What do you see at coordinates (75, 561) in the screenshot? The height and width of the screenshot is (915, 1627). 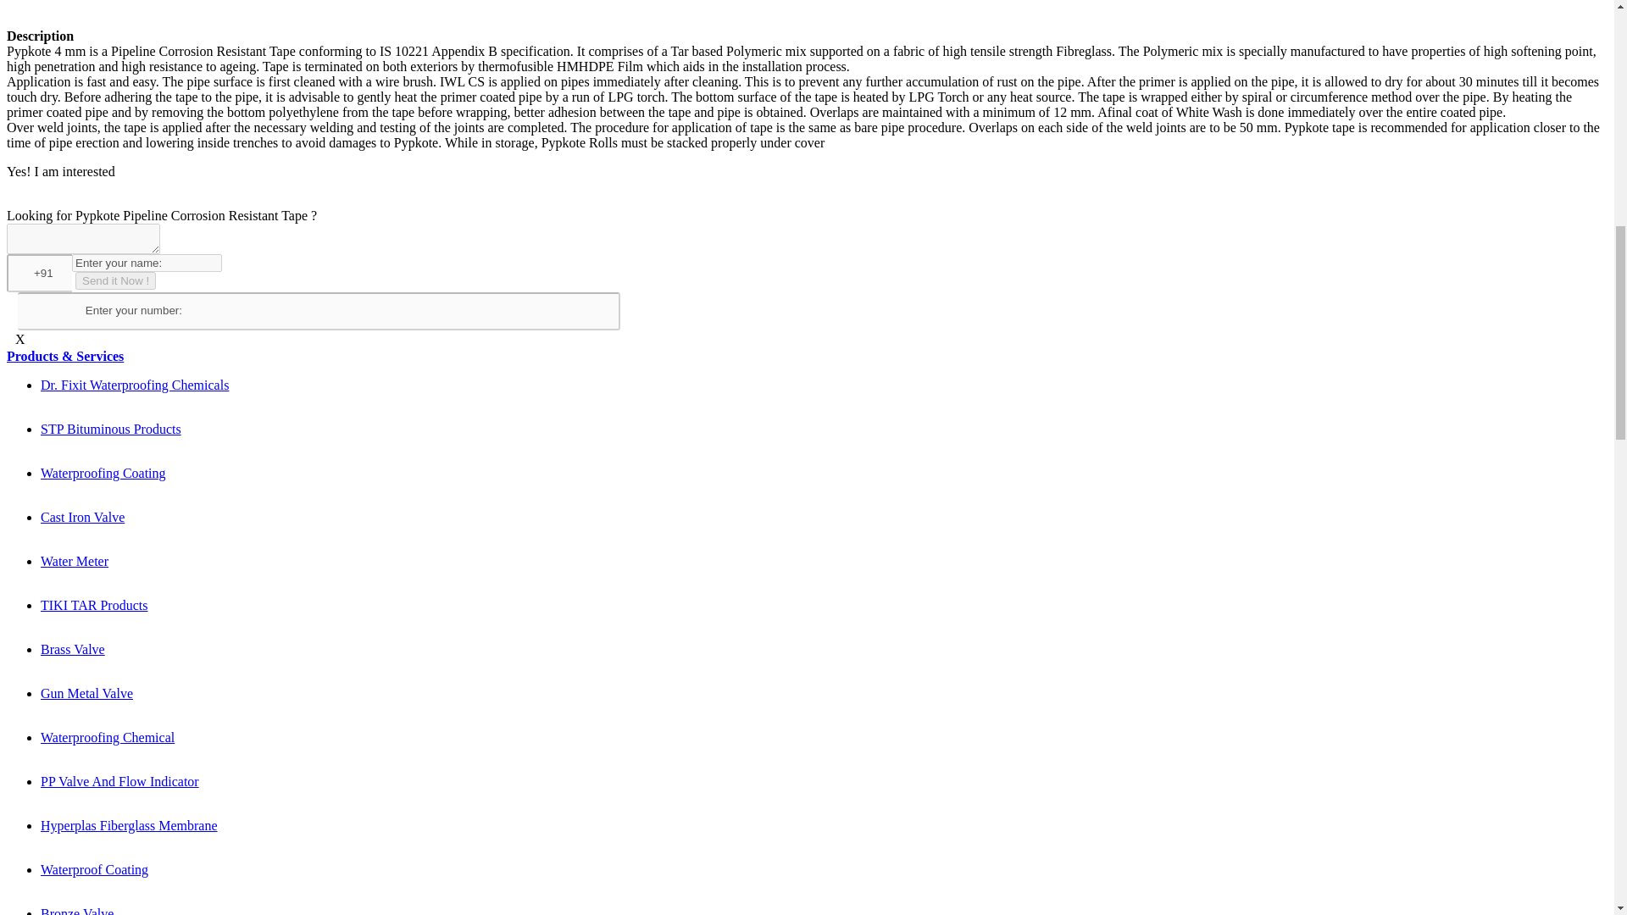 I see `Water Meter` at bounding box center [75, 561].